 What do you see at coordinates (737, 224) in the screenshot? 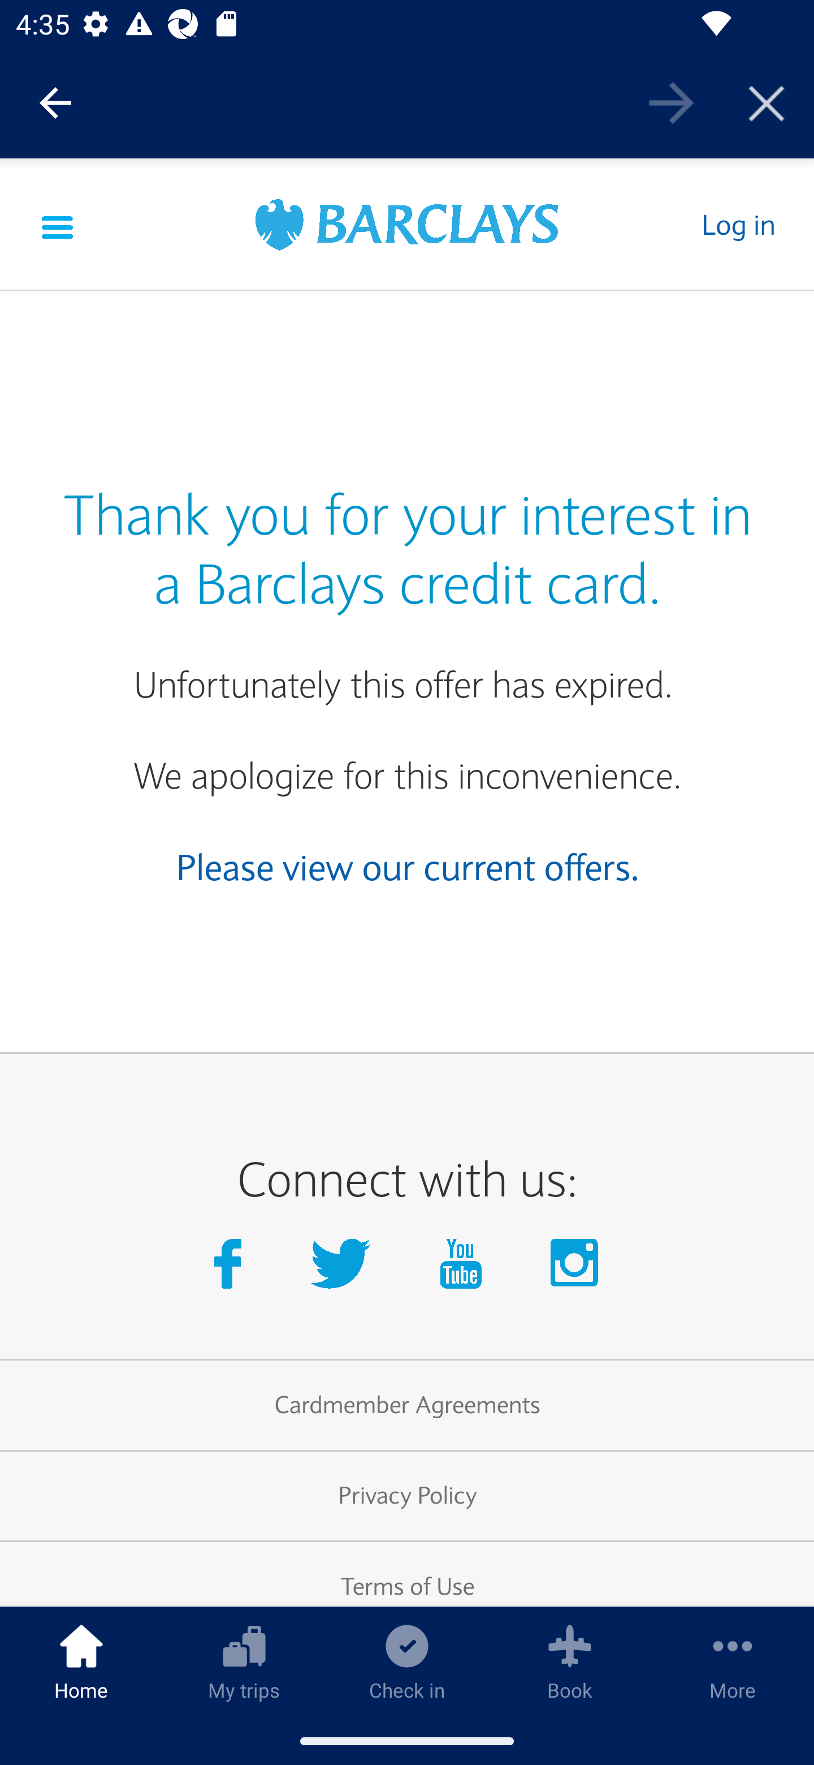
I see `Log in` at bounding box center [737, 224].